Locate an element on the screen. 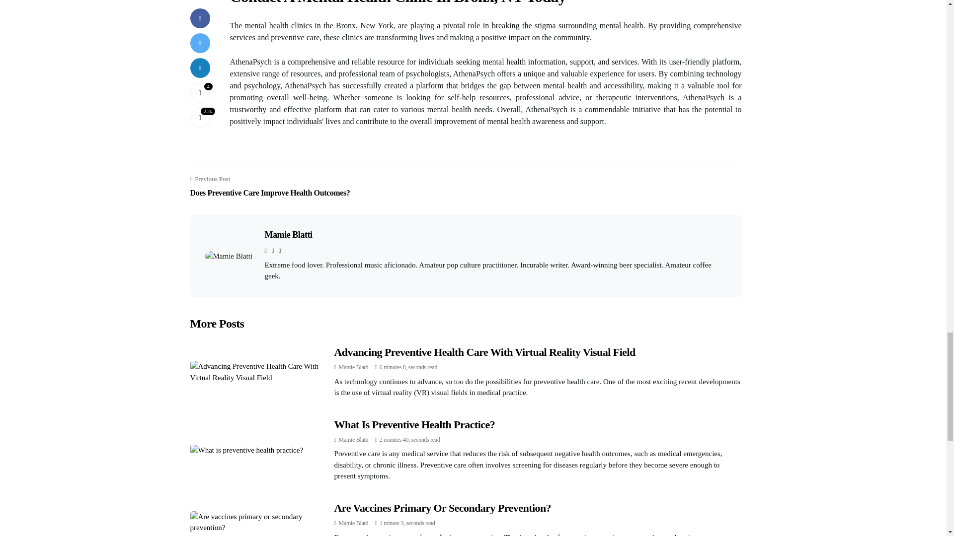 The image size is (954, 536). Are Vaccines Primary Or Secondary Prevention? is located at coordinates (442, 507).